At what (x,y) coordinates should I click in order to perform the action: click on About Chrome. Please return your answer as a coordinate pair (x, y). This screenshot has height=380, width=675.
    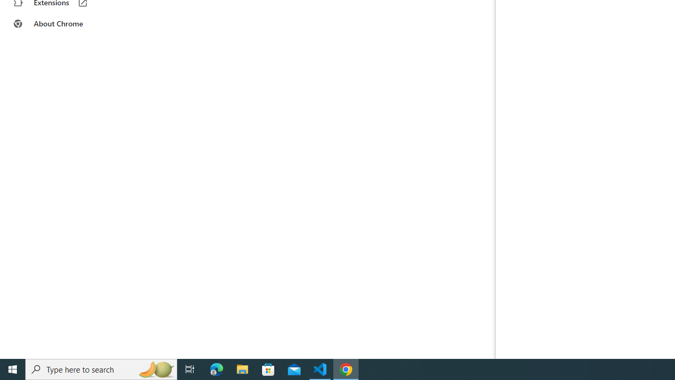
    Looking at the image, I should click on (65, 23).